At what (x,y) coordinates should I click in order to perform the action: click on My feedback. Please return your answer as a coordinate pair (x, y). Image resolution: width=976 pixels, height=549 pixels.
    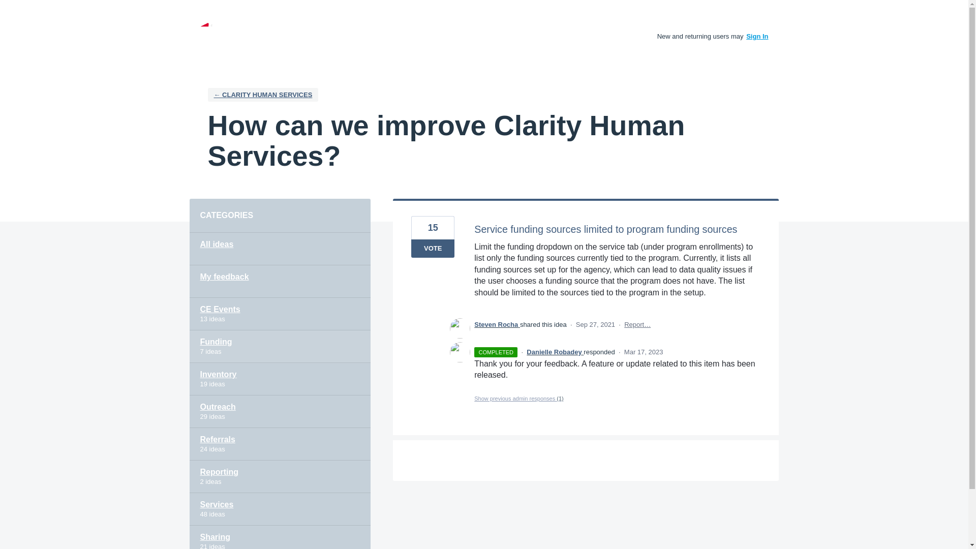
    Looking at the image, I should click on (280, 282).